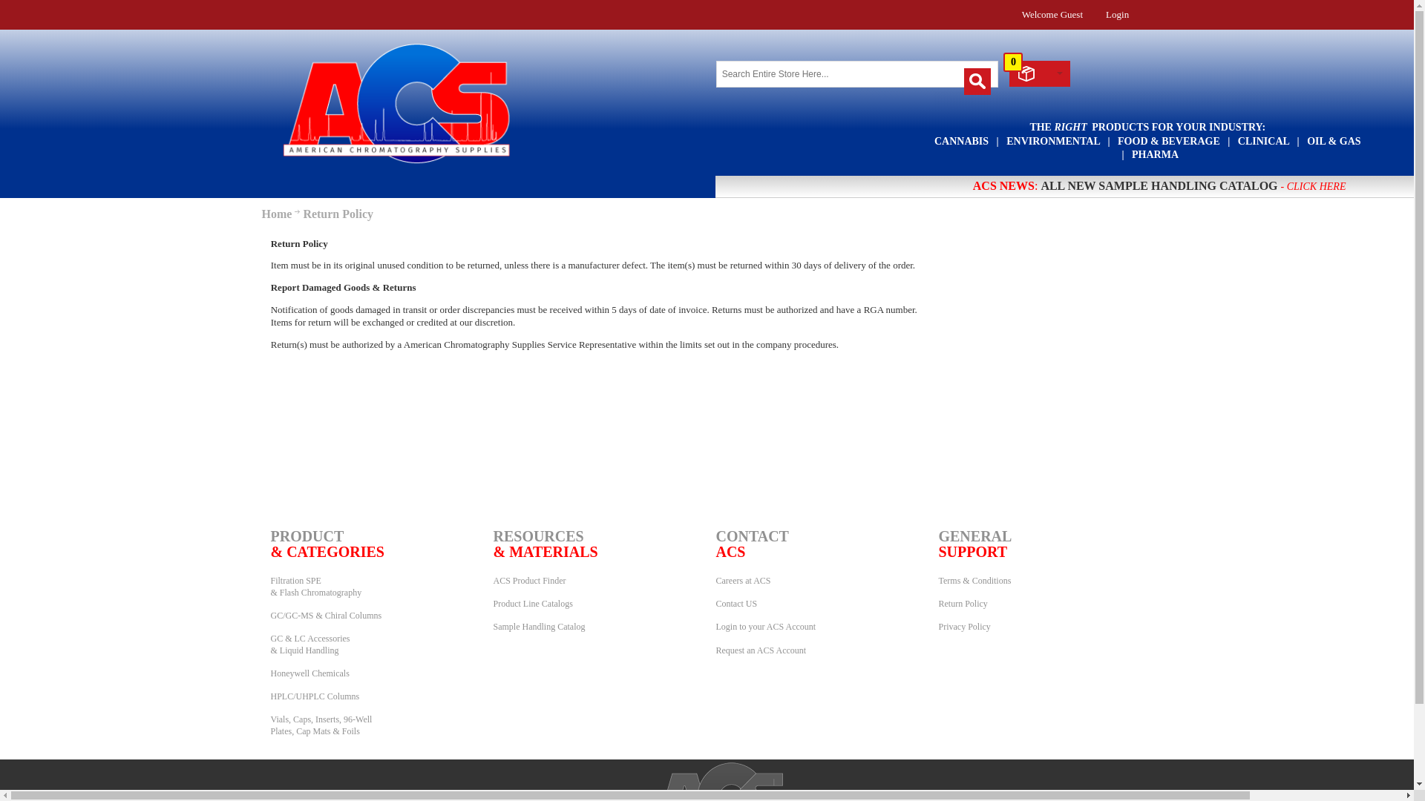  What do you see at coordinates (1039, 73) in the screenshot?
I see `Check the items in your Cart` at bounding box center [1039, 73].